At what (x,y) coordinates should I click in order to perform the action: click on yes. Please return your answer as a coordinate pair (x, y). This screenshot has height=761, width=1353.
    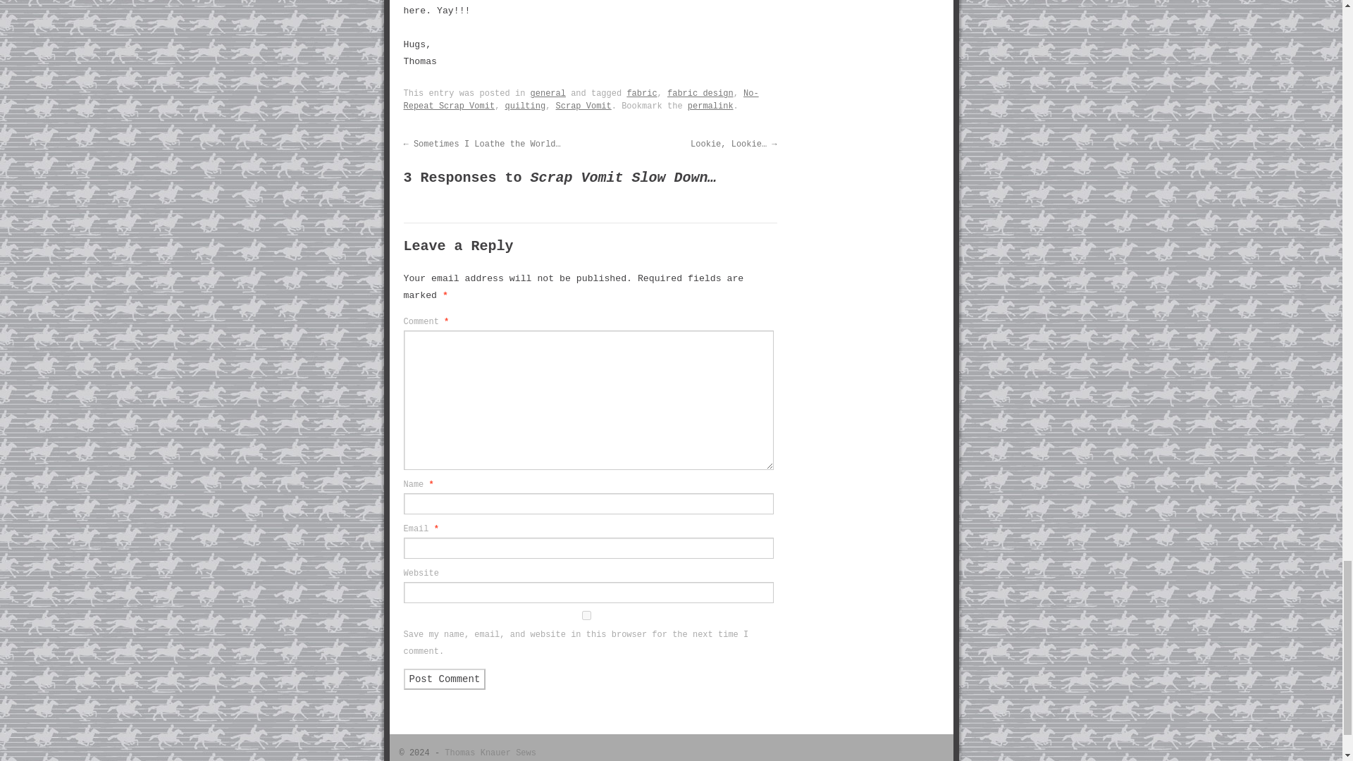
    Looking at the image, I should click on (586, 616).